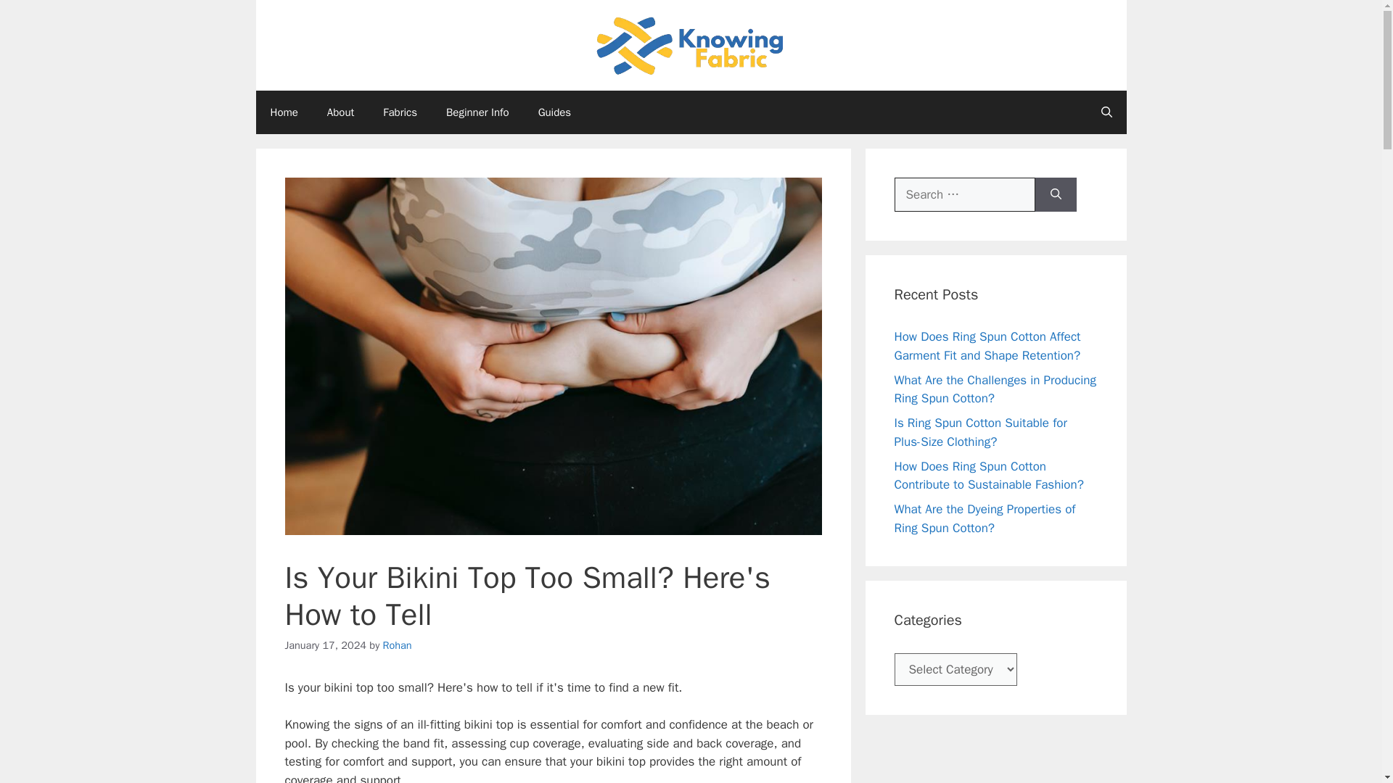  I want to click on View all posts by Rohan, so click(398, 645).